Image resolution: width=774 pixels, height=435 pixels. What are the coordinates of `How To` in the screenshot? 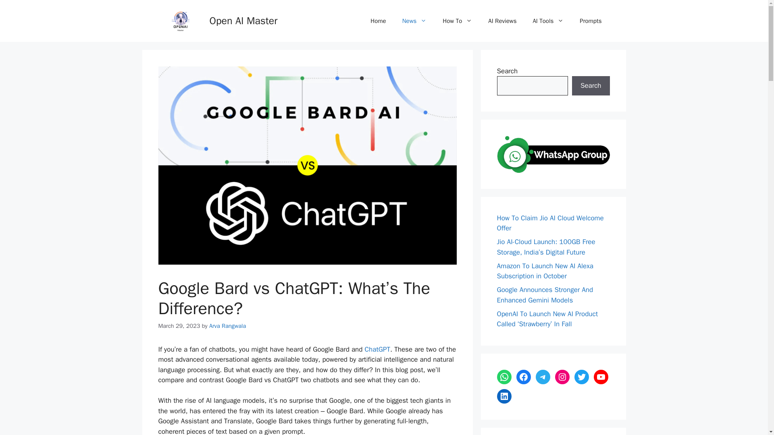 It's located at (457, 21).